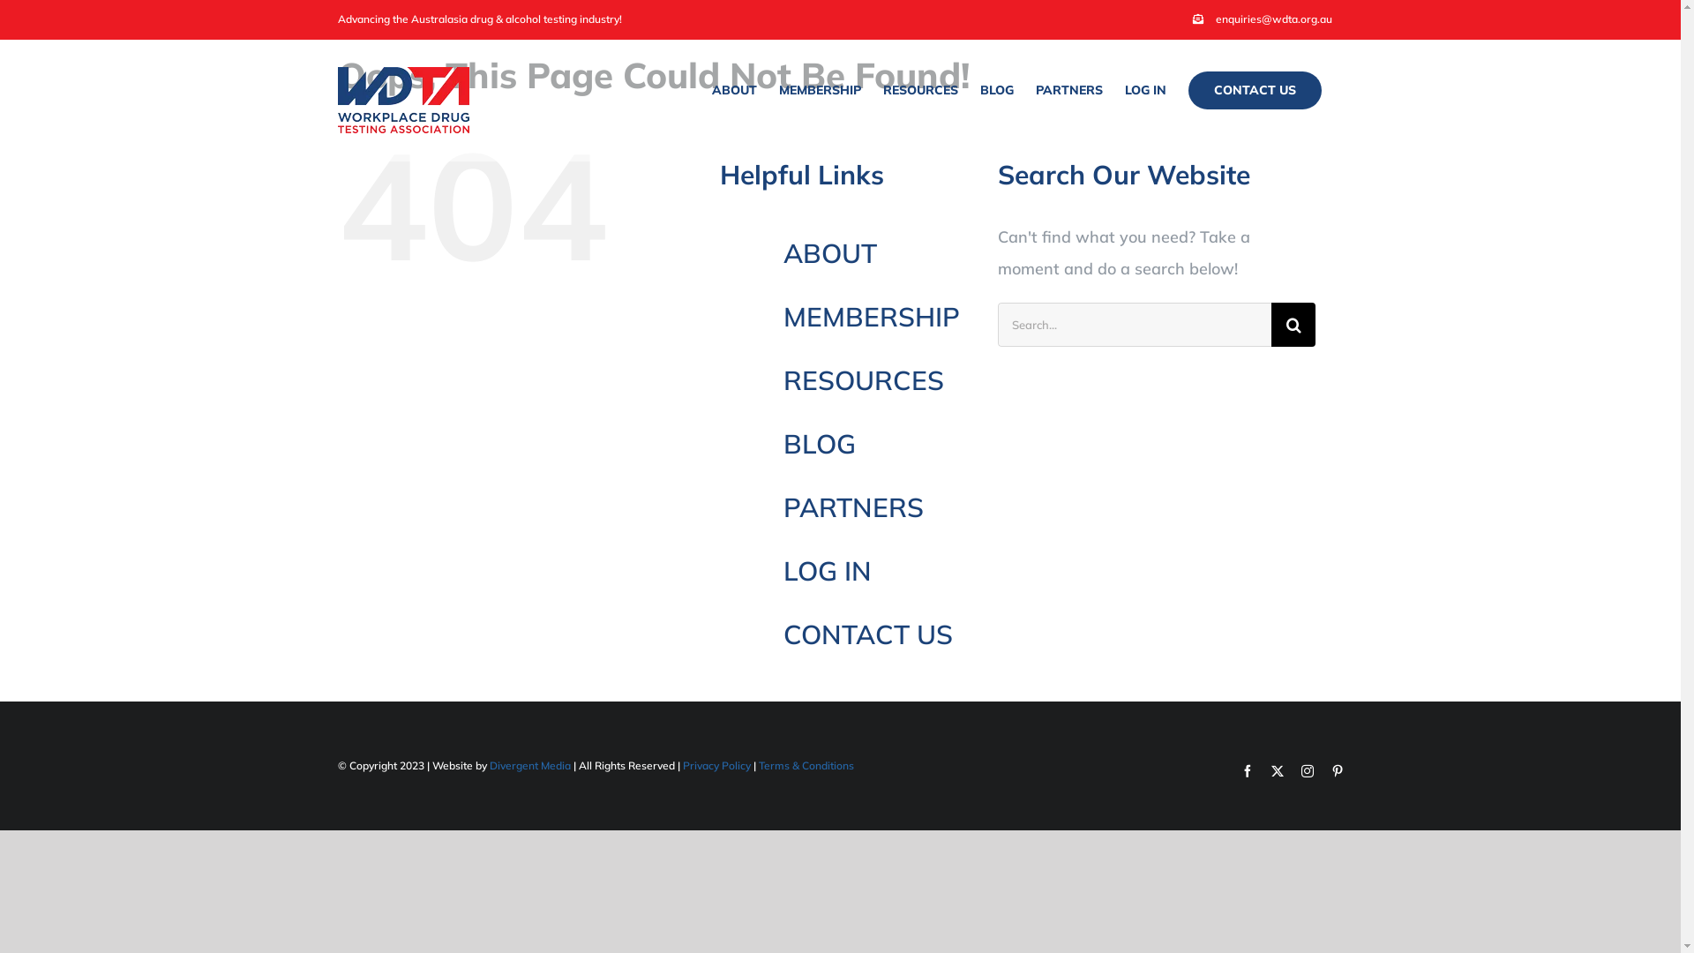  I want to click on BLOG, so click(820, 444).